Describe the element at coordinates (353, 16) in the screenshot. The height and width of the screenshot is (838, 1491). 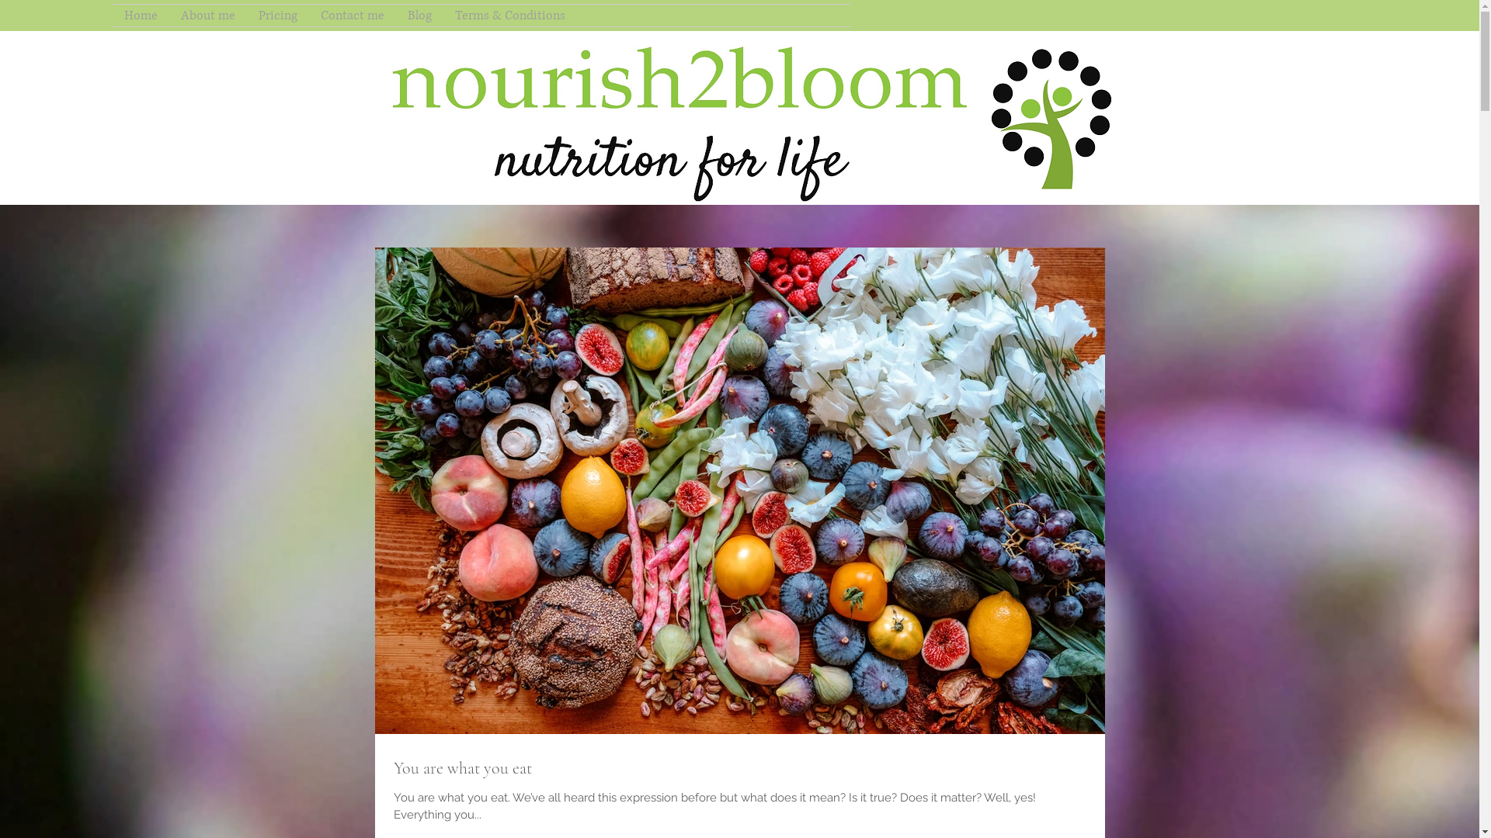
I see `Contact me` at that location.